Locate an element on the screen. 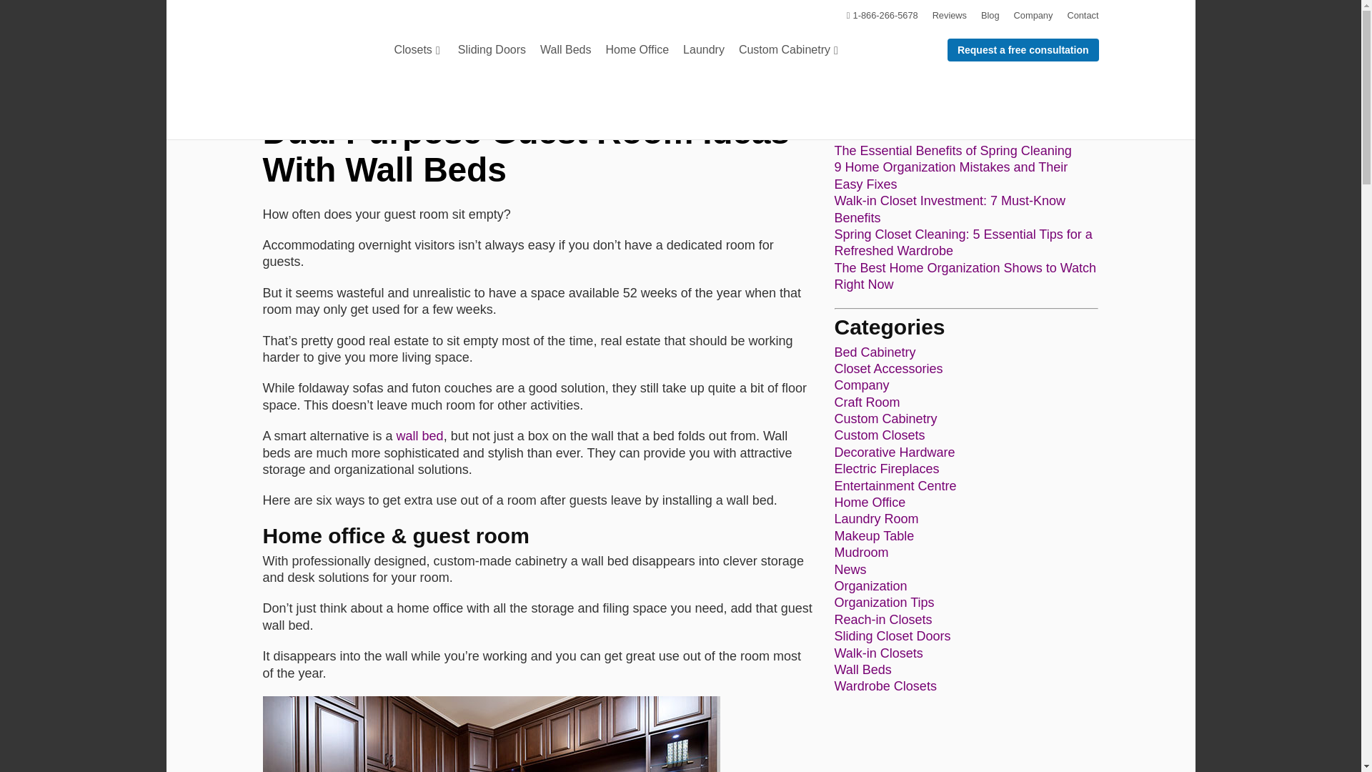  1-866-266-5678 is located at coordinates (880, 16).